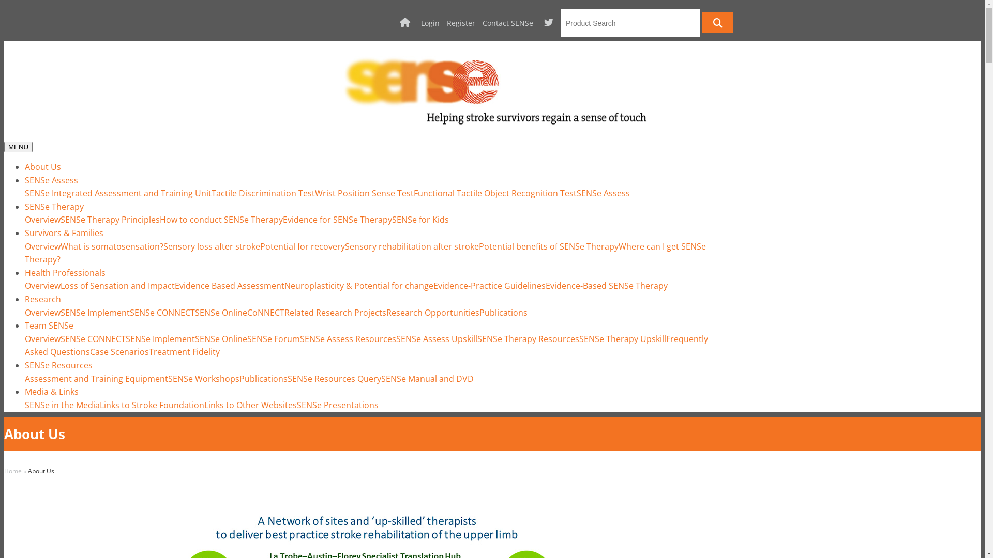  Describe the element at coordinates (412, 246) in the screenshot. I see `Sensory rehabilitation after stroke` at that location.